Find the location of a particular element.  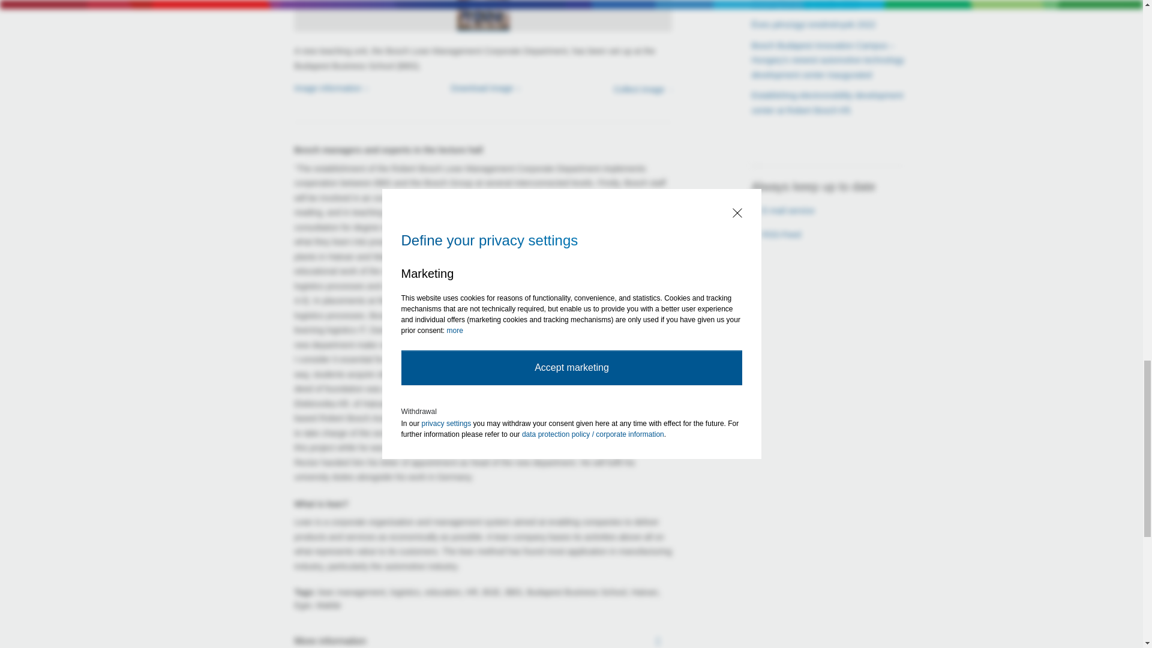

Download image is located at coordinates (482, 88).